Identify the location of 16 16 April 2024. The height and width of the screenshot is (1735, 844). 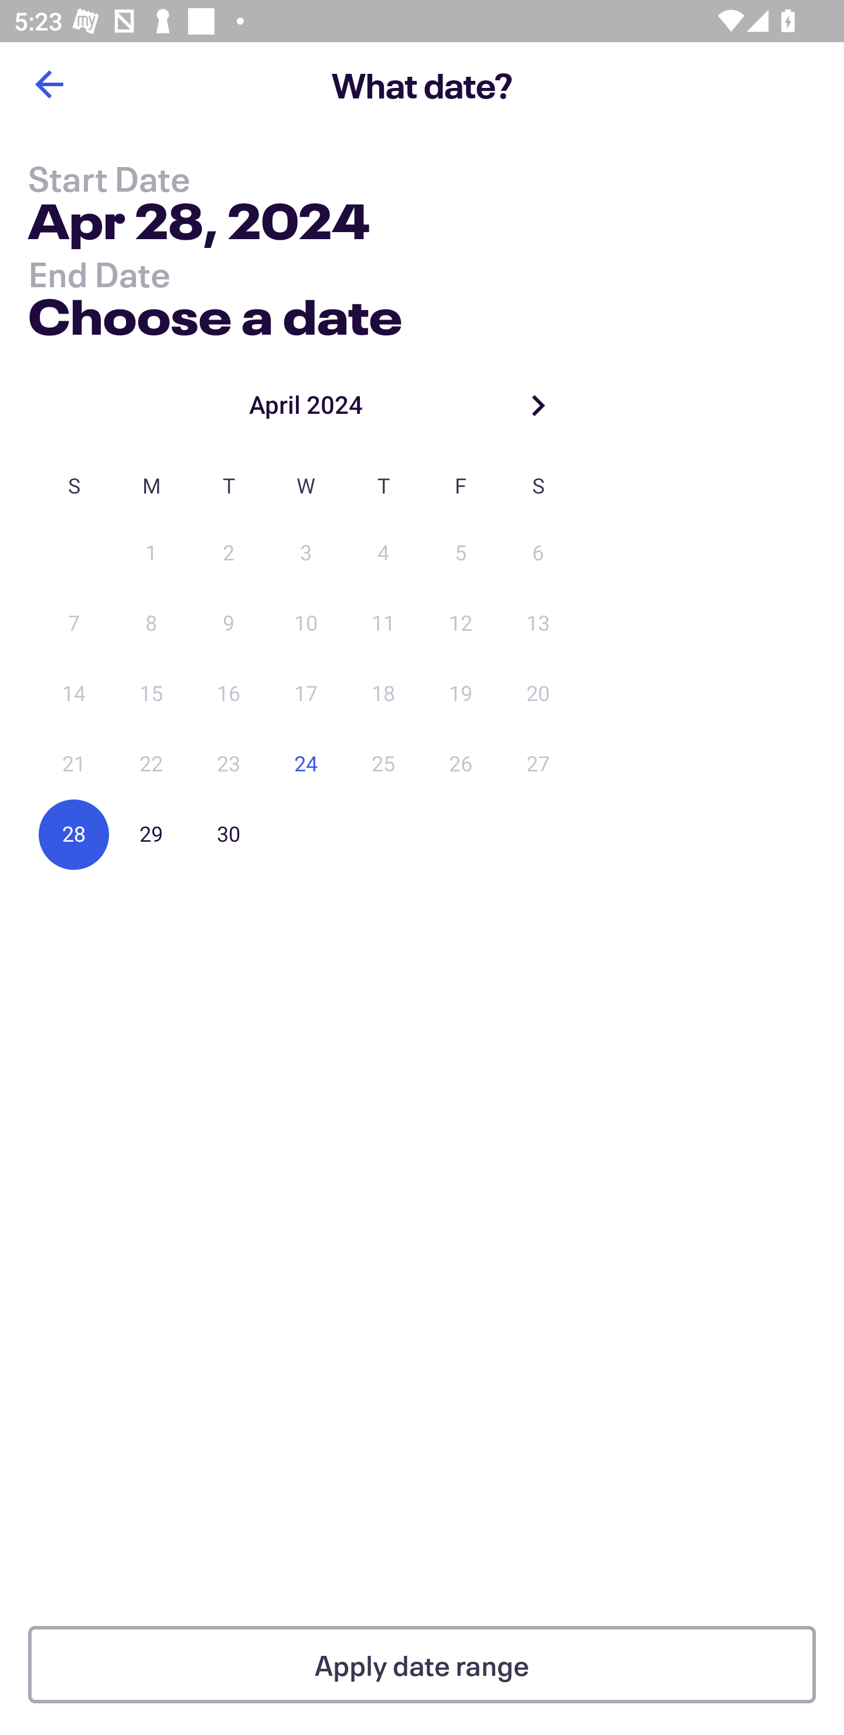
(229, 694).